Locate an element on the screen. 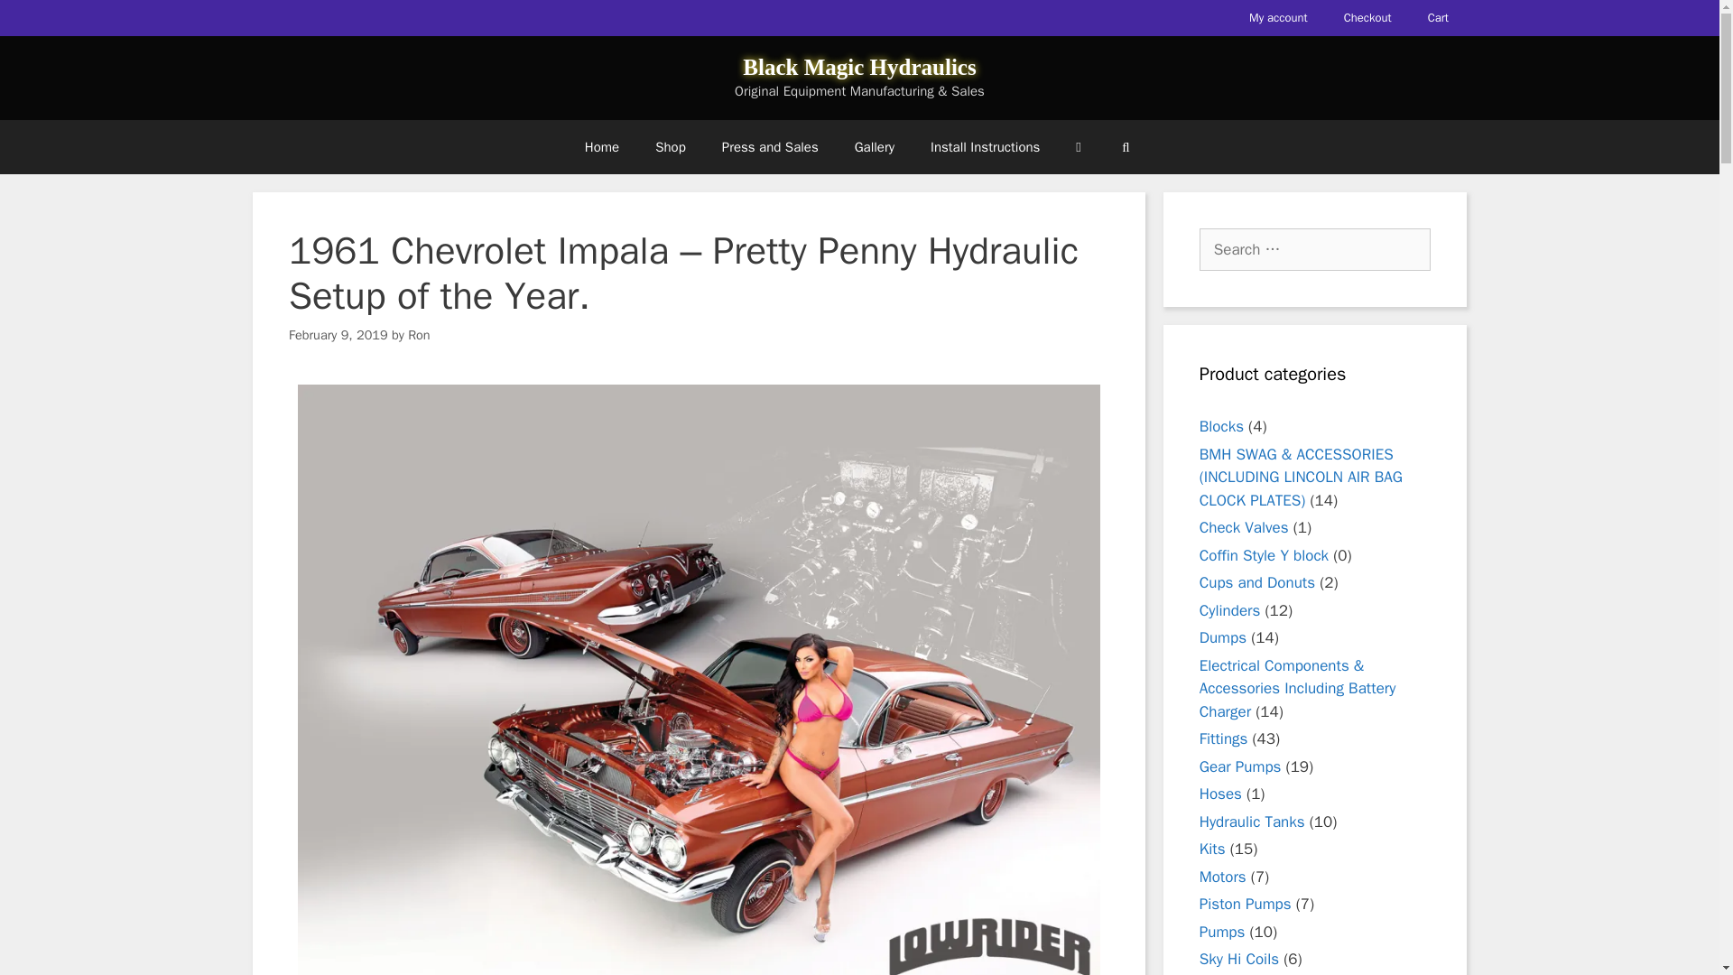 This screenshot has height=975, width=1733. View all posts by Ron is located at coordinates (419, 334).